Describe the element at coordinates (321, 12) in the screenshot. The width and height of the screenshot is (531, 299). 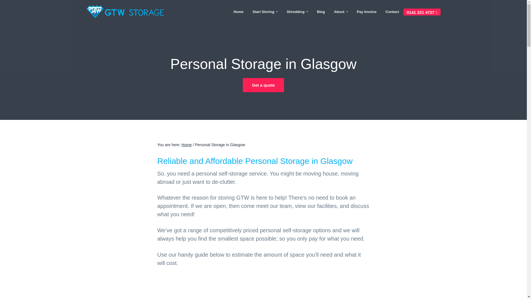
I see `Blog` at that location.